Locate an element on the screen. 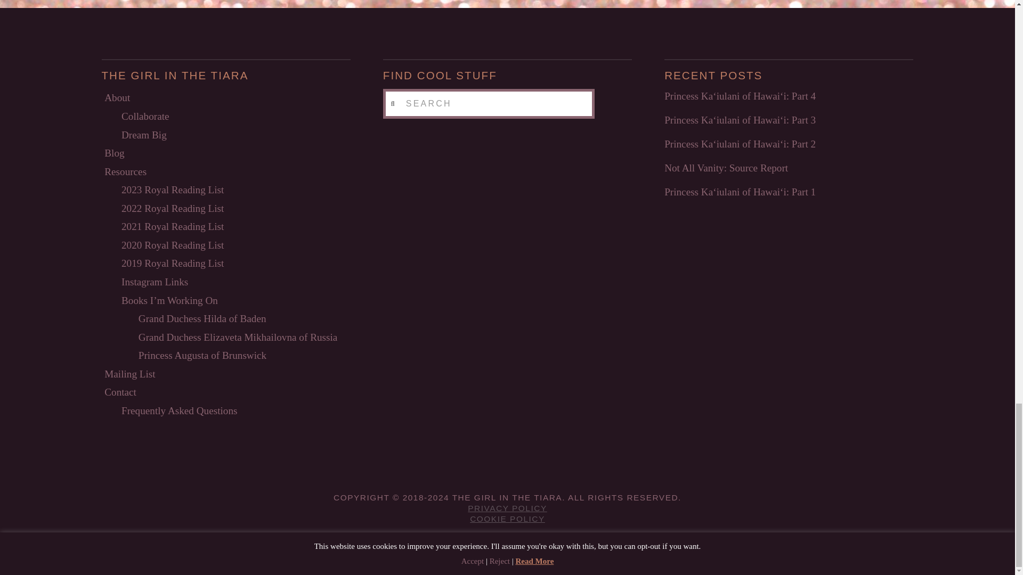 The height and width of the screenshot is (575, 1023). Facebook is located at coordinates (410, 544).